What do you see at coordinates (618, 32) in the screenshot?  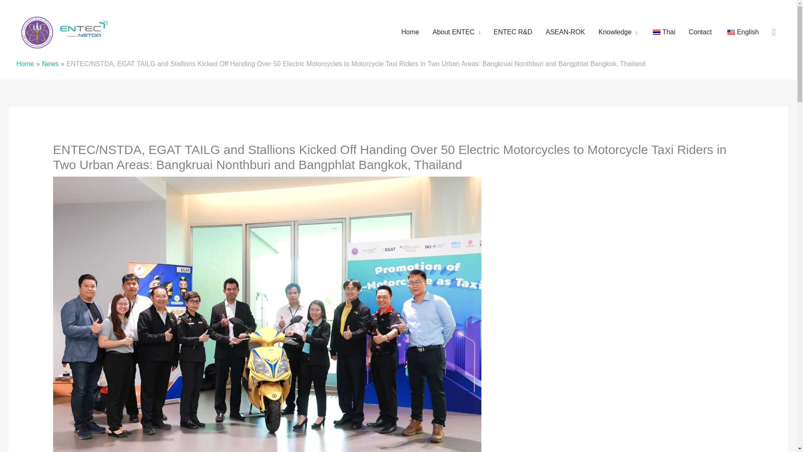 I see `Knowledge` at bounding box center [618, 32].